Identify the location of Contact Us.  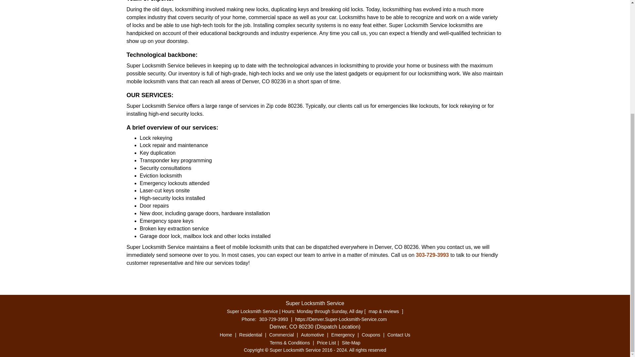
(398, 335).